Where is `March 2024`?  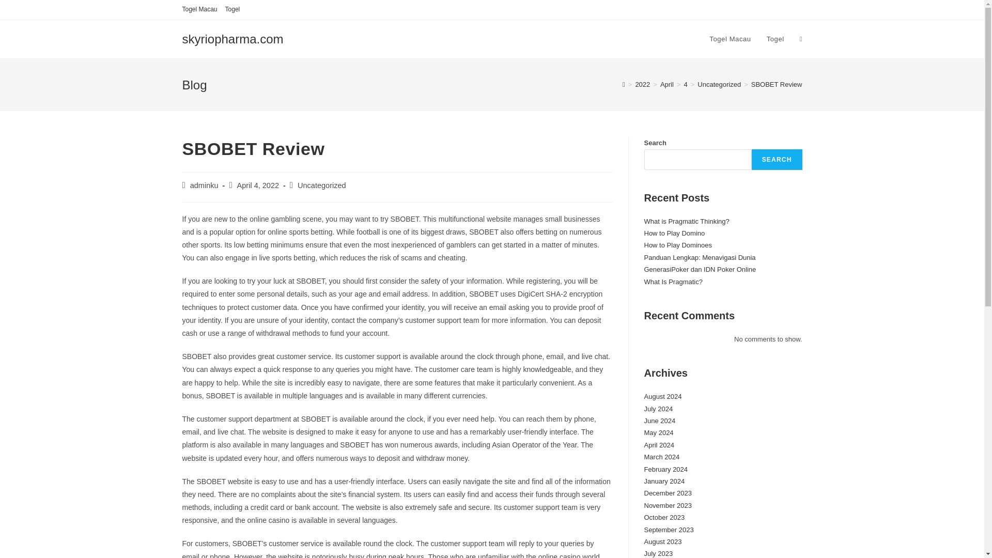 March 2024 is located at coordinates (661, 457).